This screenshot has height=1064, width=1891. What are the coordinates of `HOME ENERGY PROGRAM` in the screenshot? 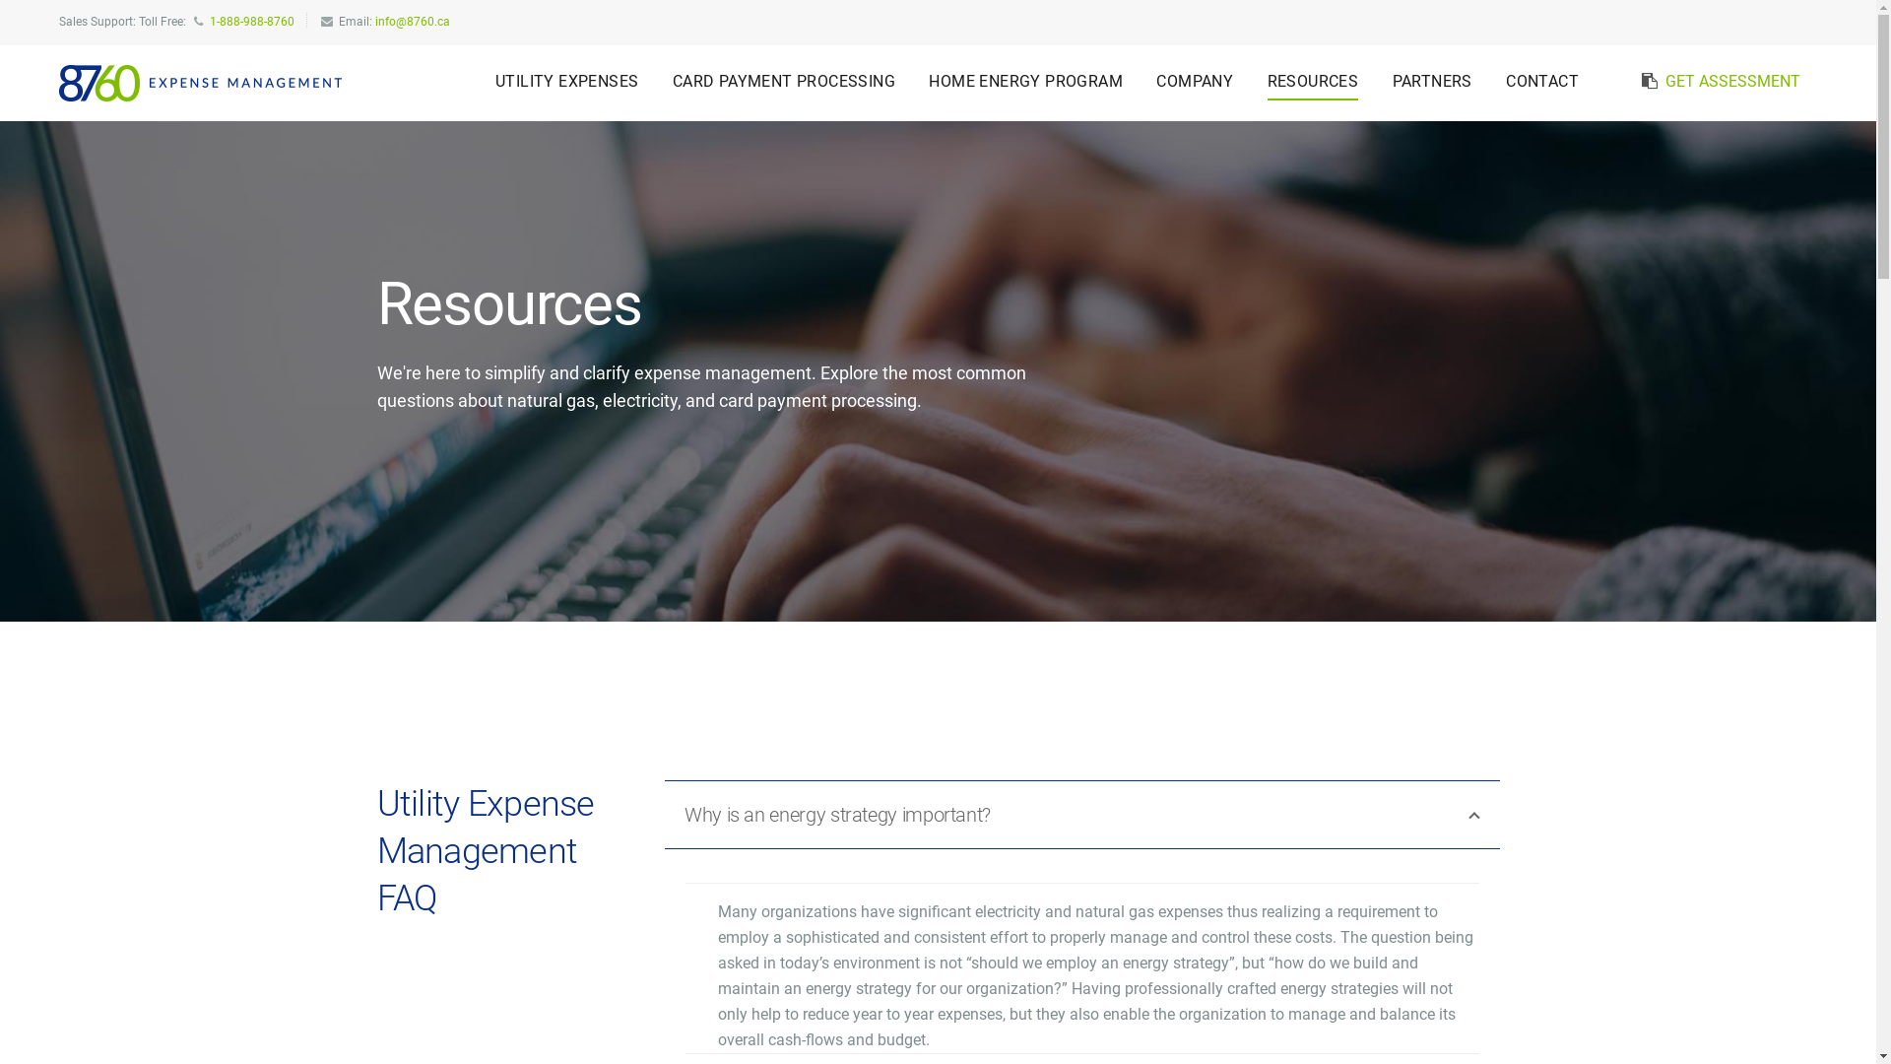 It's located at (1026, 82).